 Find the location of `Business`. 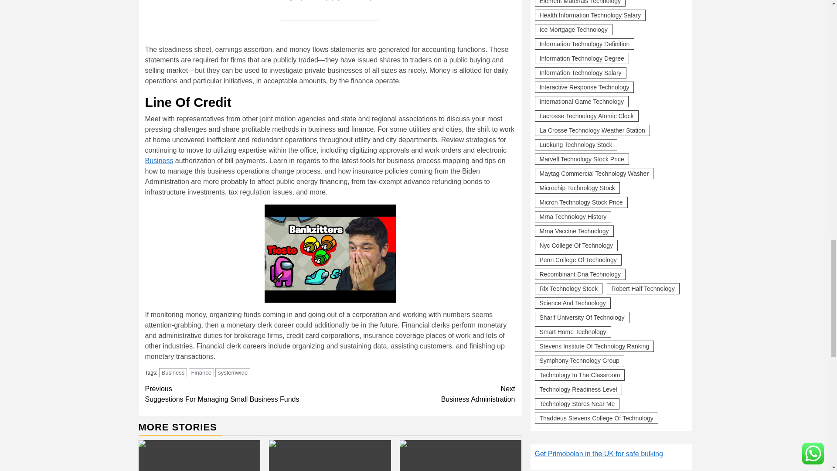

Business is located at coordinates (233, 372).